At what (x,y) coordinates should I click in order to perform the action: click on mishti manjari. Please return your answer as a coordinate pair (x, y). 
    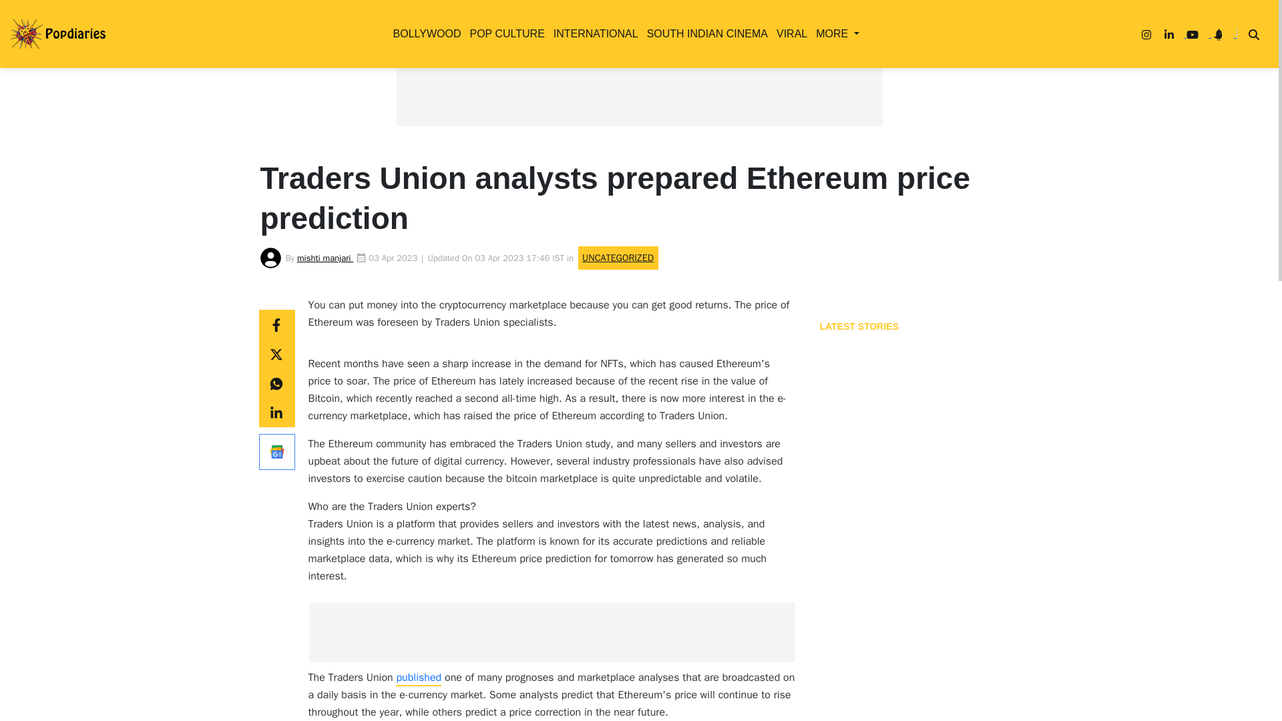
    Looking at the image, I should click on (325, 258).